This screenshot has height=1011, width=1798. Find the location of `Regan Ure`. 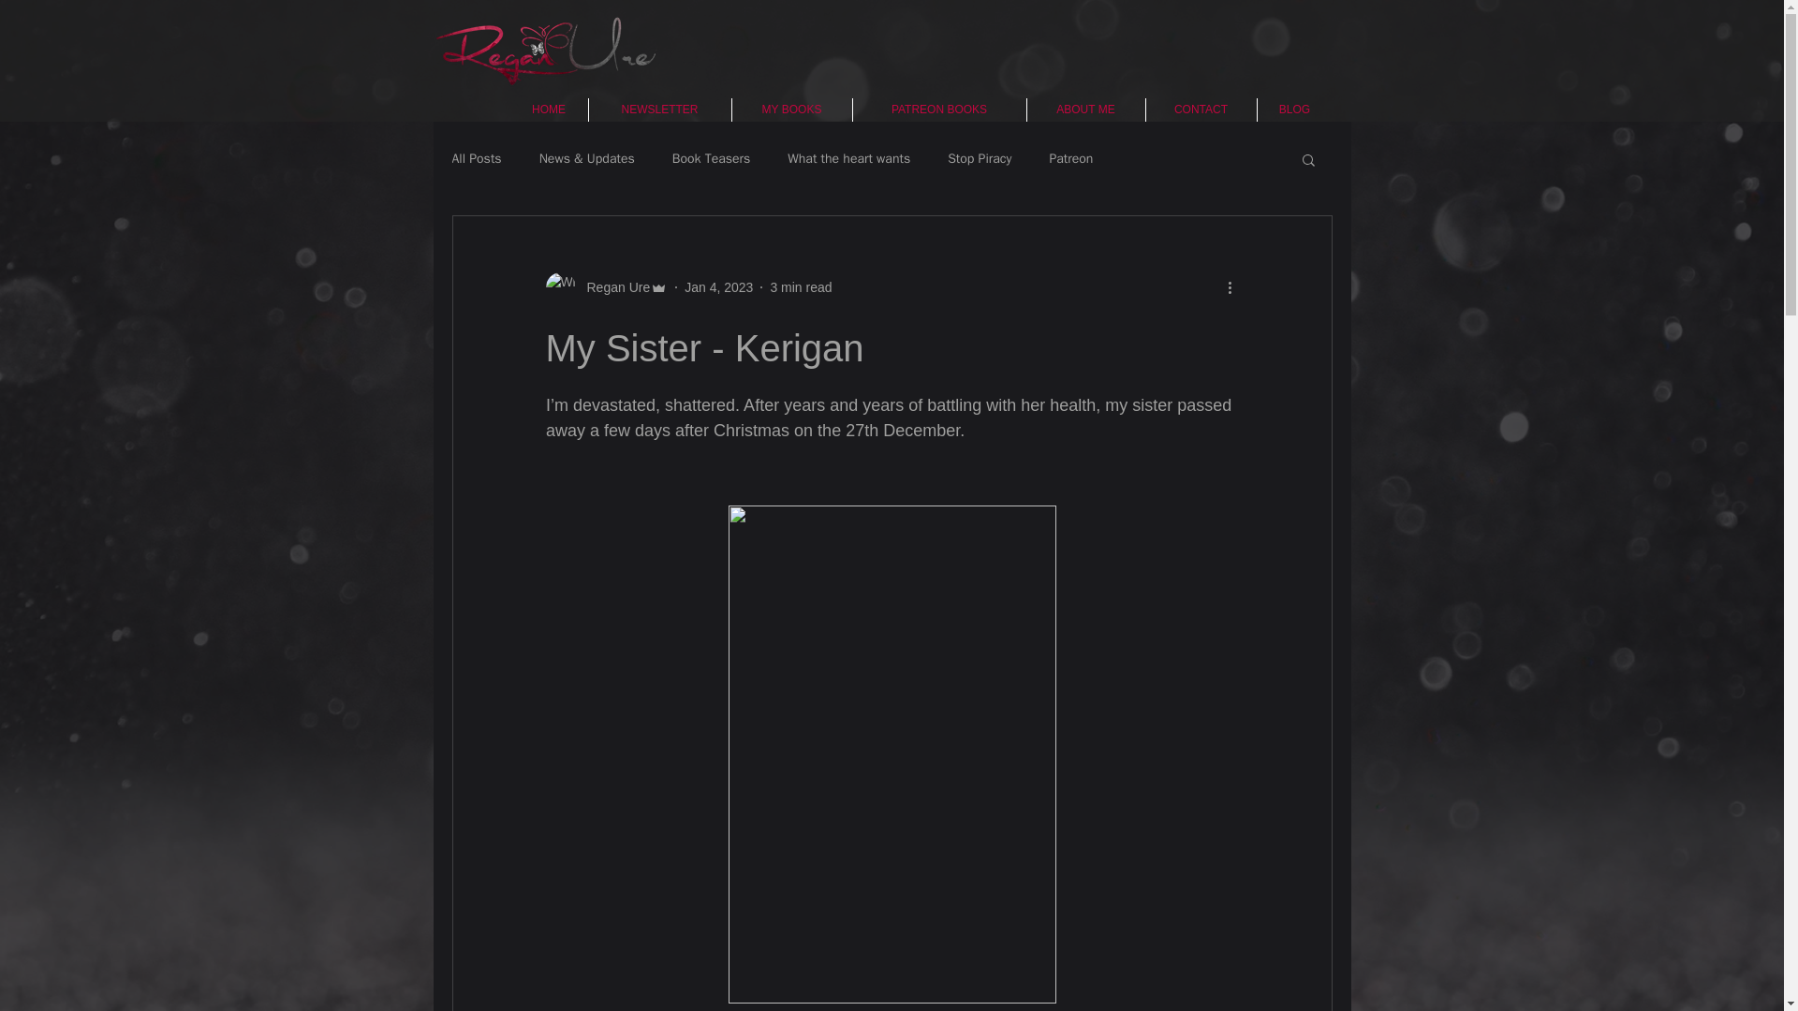

Regan Ure is located at coordinates (612, 286).